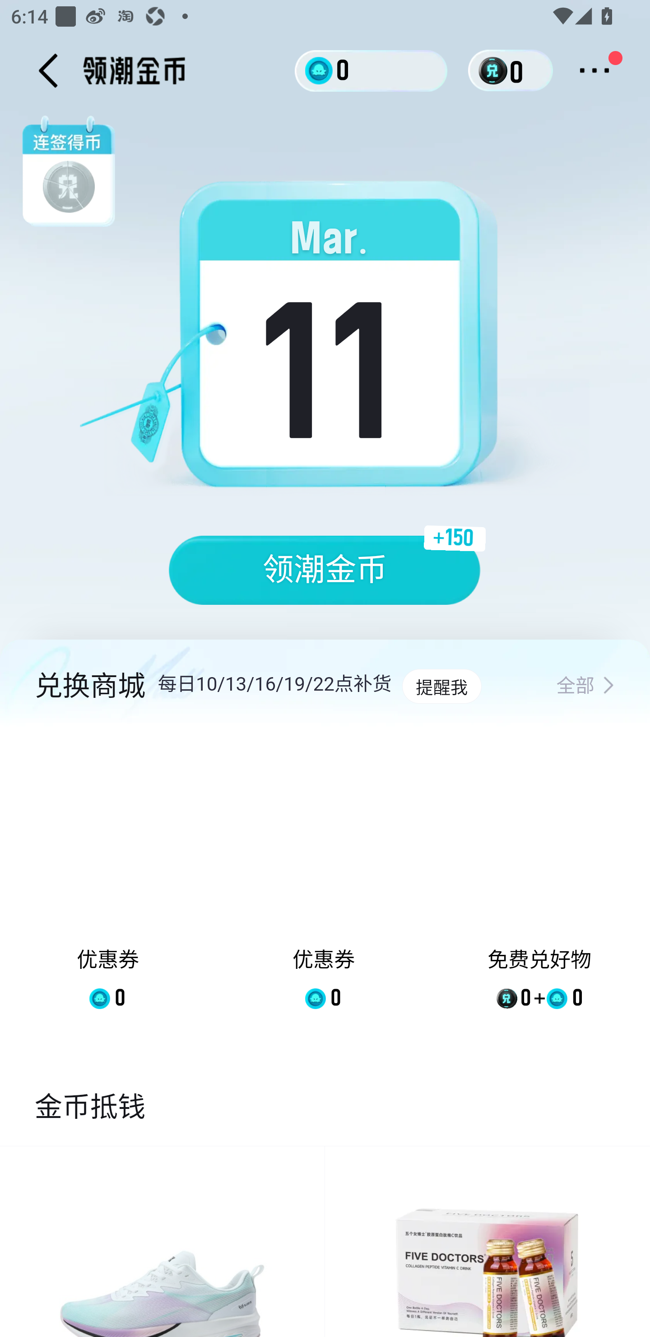  What do you see at coordinates (539, 880) in the screenshot?
I see `免费兑好物 0 0` at bounding box center [539, 880].